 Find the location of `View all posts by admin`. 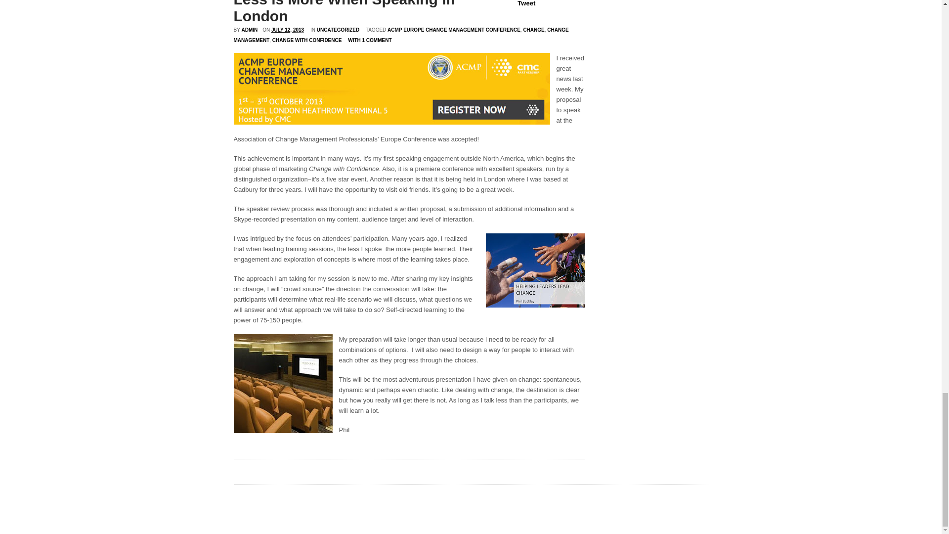

View all posts by admin is located at coordinates (249, 30).